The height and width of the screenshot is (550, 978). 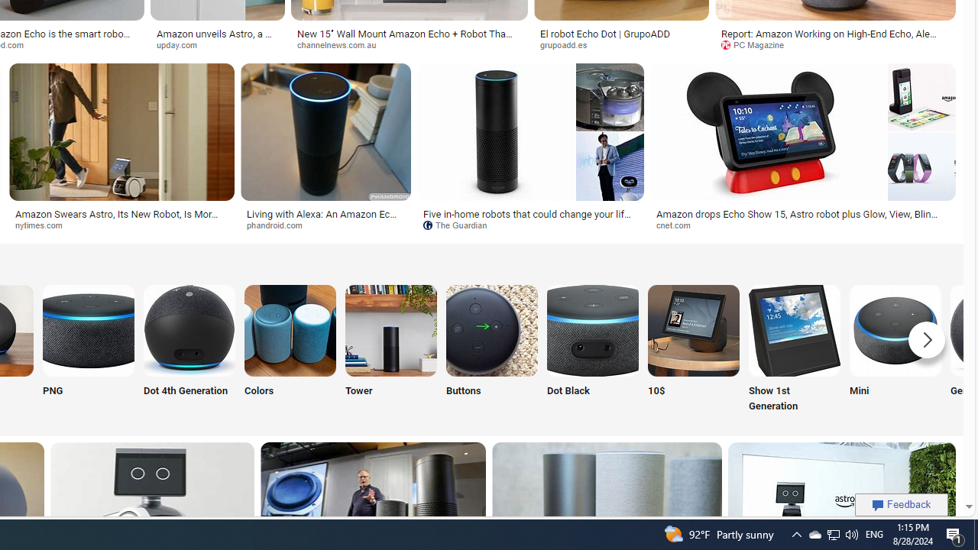 I want to click on phandroid.com, so click(x=280, y=225).